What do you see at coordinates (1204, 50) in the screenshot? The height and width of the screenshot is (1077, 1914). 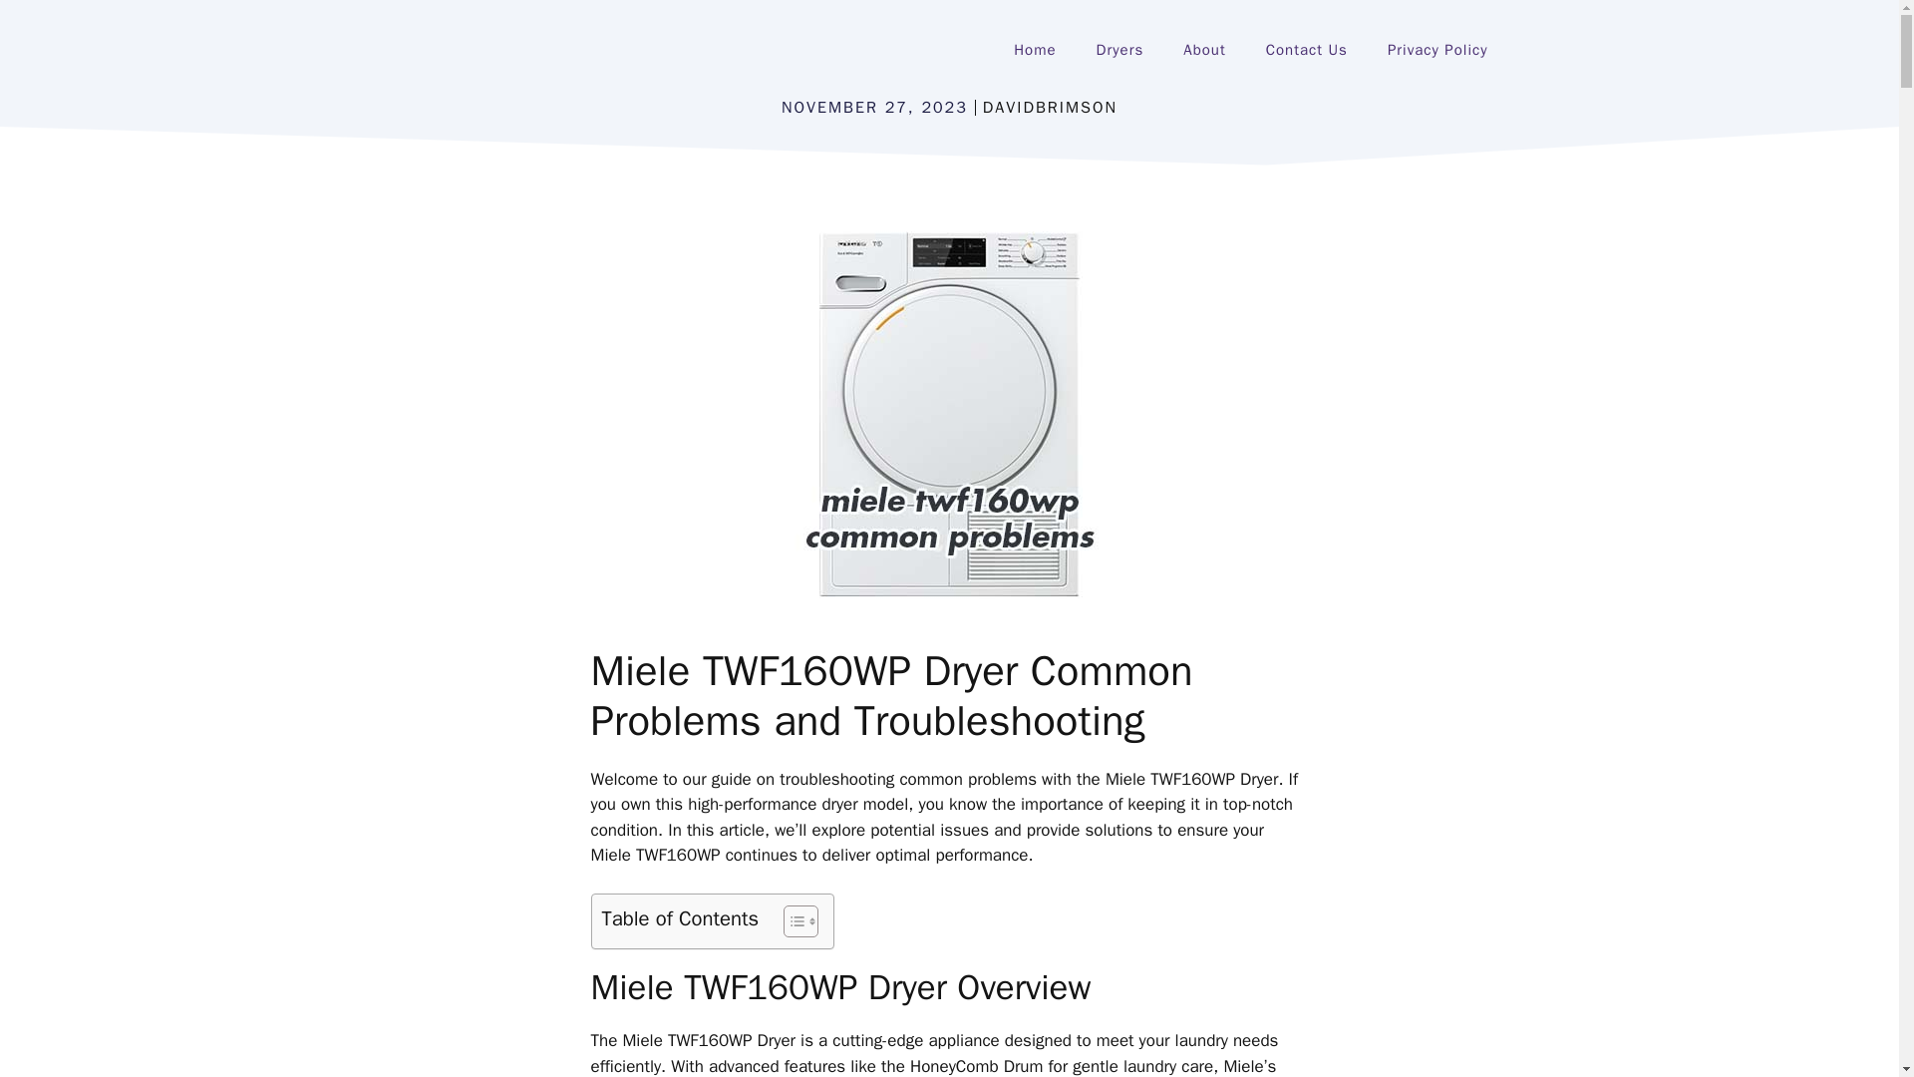 I see `About` at bounding box center [1204, 50].